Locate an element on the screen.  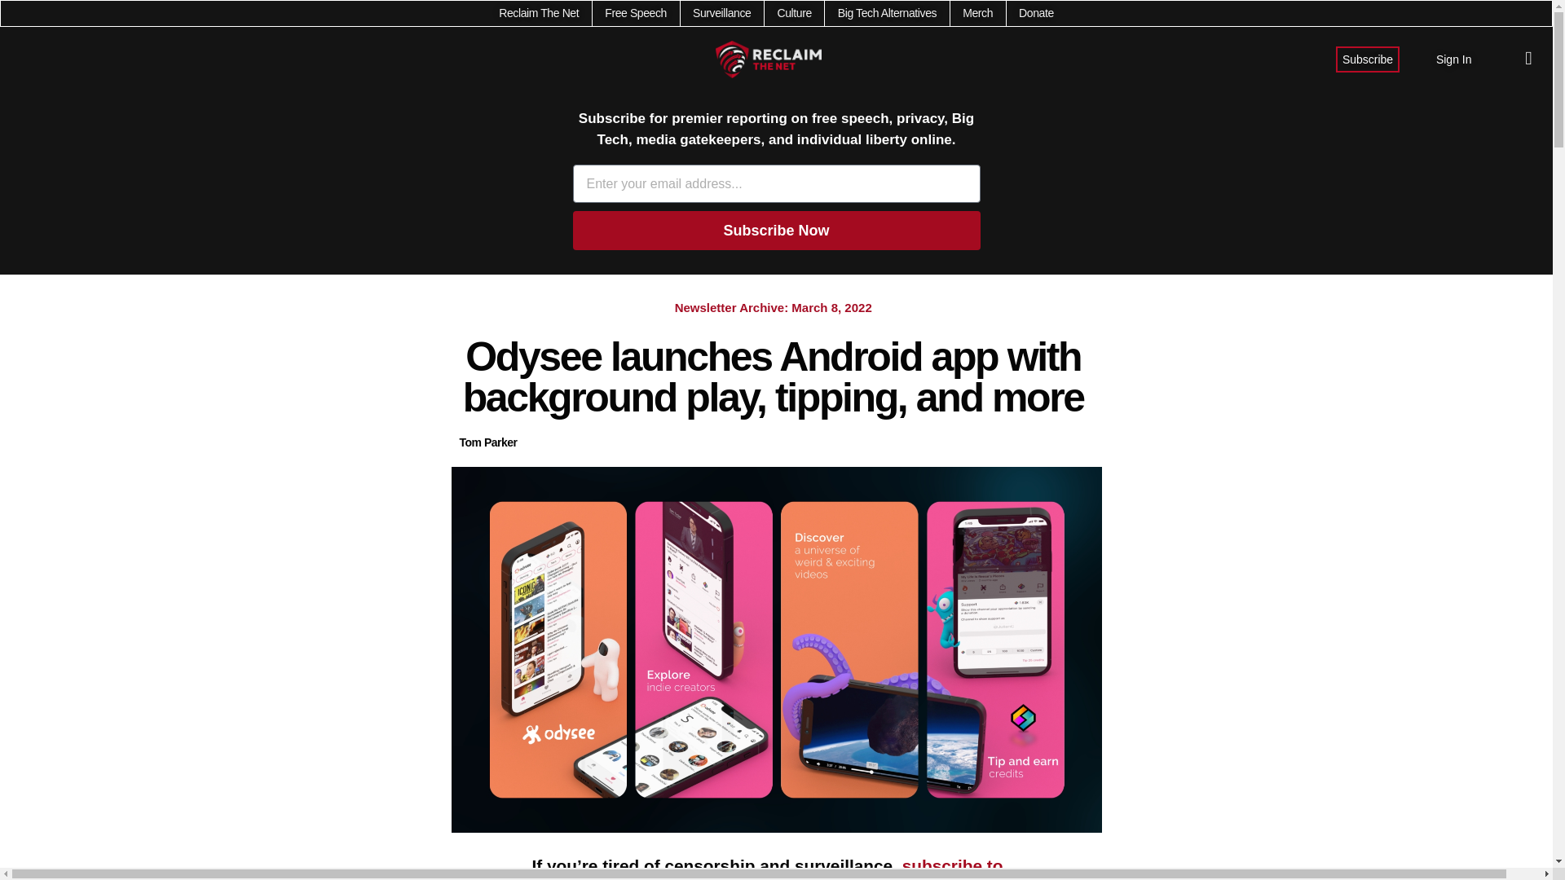
Sign In is located at coordinates (1454, 59).